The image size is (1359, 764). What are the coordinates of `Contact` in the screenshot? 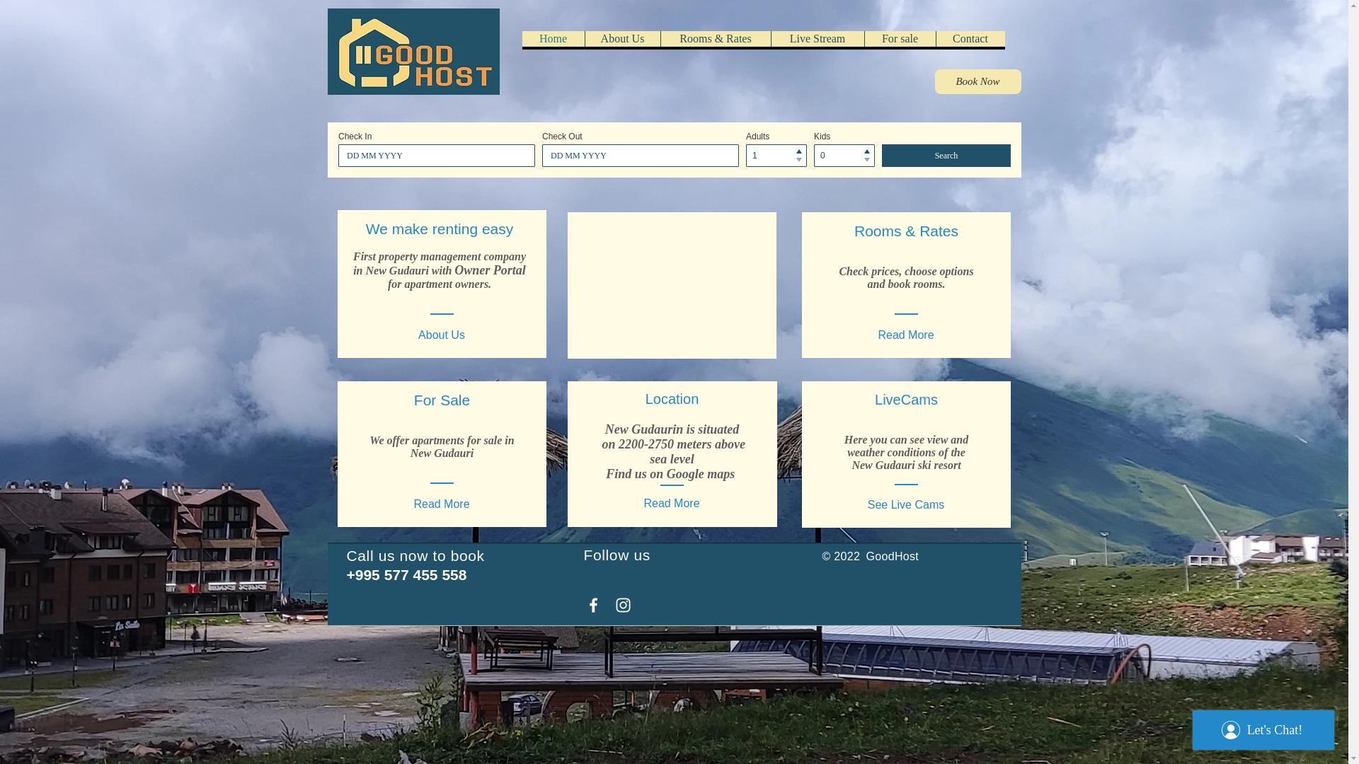 It's located at (970, 38).